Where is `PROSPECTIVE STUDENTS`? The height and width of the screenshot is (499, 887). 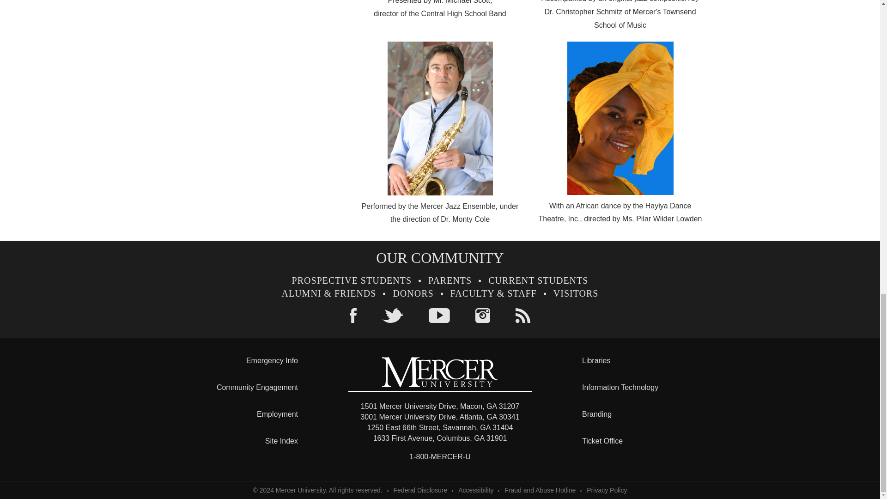
PROSPECTIVE STUDENTS is located at coordinates (351, 280).